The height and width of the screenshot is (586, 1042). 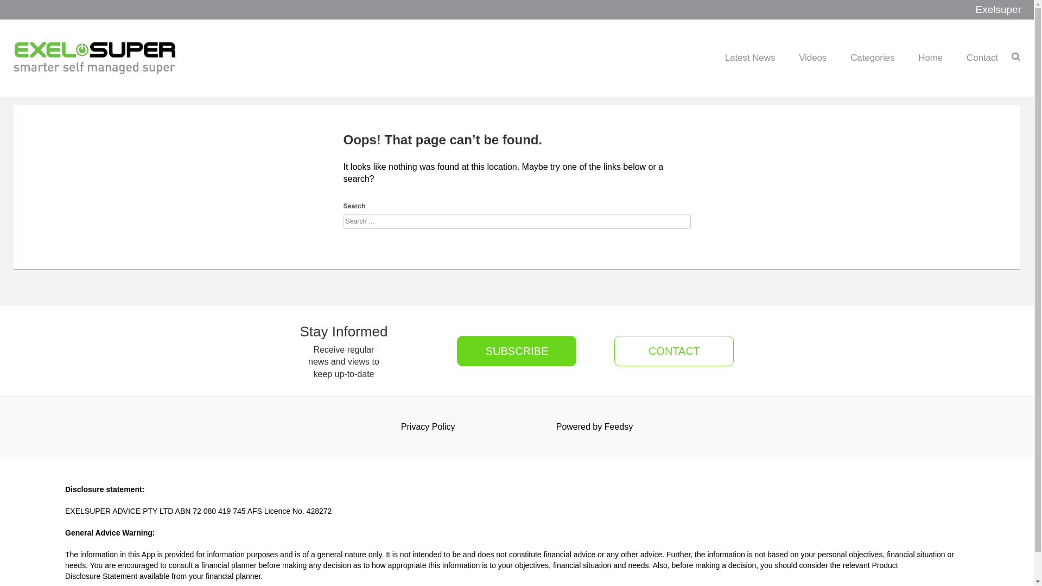 What do you see at coordinates (517, 351) in the screenshot?
I see `SUBSCRIBE` at bounding box center [517, 351].